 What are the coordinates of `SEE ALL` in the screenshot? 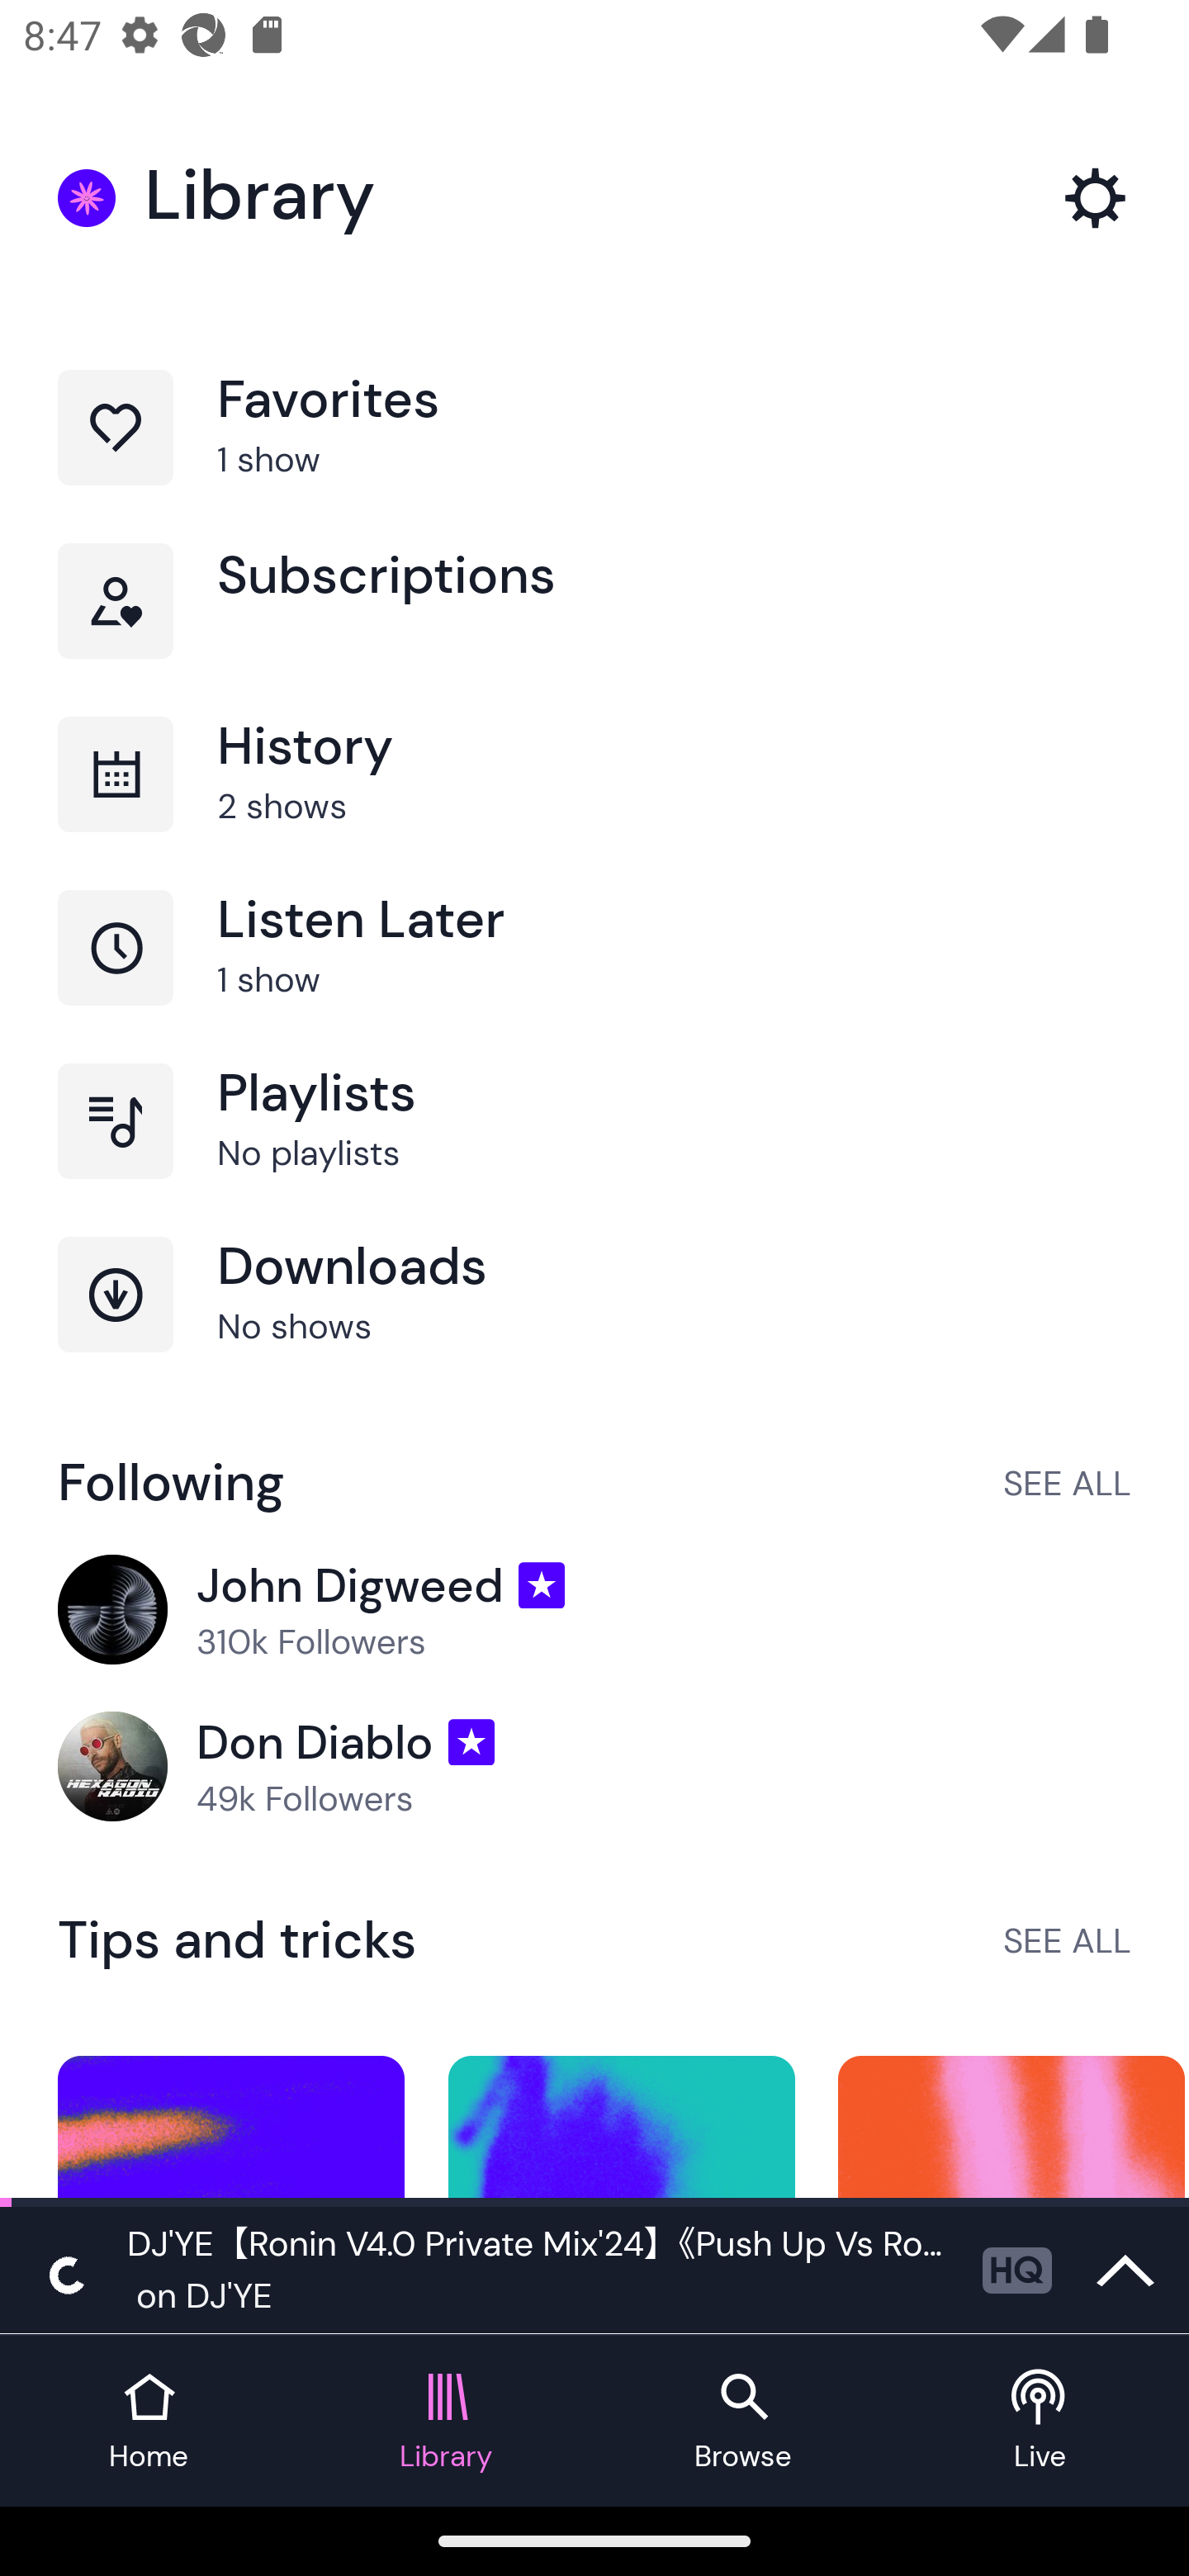 It's located at (1067, 1940).